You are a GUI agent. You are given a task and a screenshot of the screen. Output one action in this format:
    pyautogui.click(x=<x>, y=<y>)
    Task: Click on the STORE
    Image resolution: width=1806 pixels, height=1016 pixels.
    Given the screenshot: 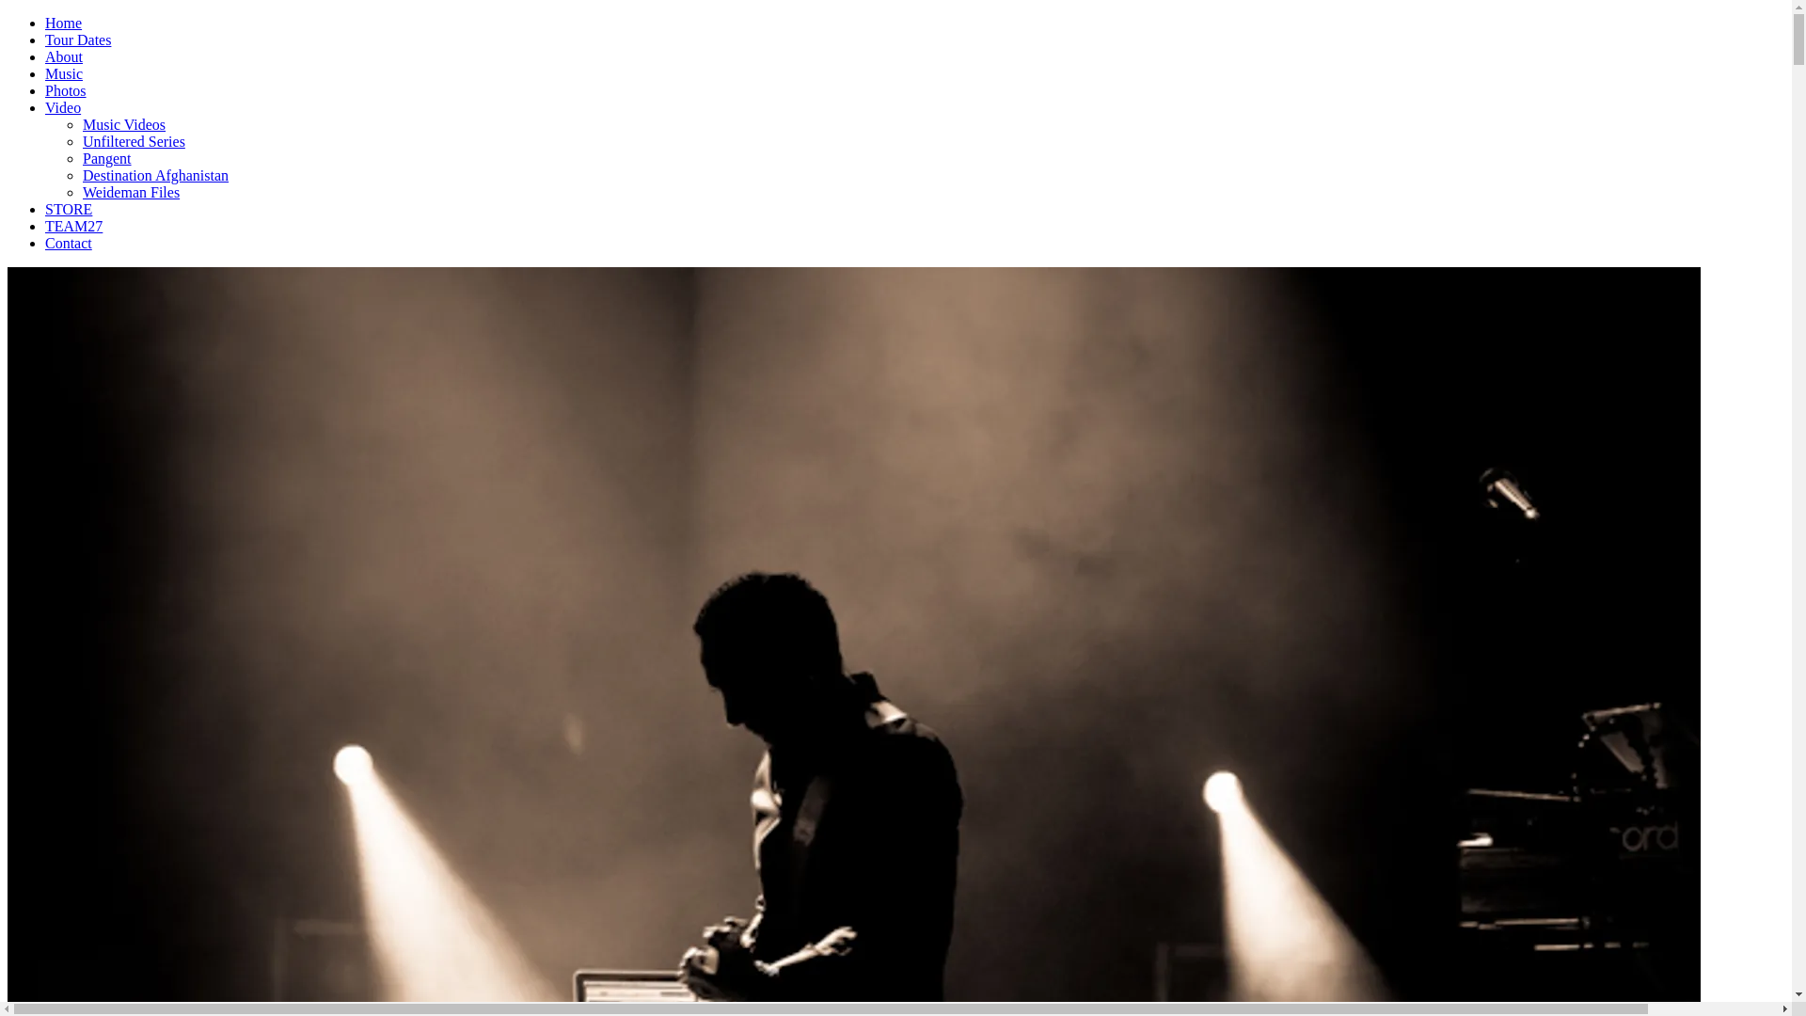 What is the action you would take?
    pyautogui.click(x=69, y=209)
    